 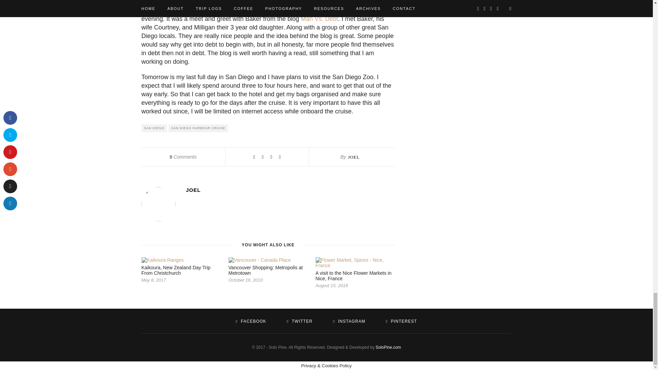 What do you see at coordinates (353, 275) in the screenshot?
I see `A visit to the Nice Flower Markets in Nice, France` at bounding box center [353, 275].